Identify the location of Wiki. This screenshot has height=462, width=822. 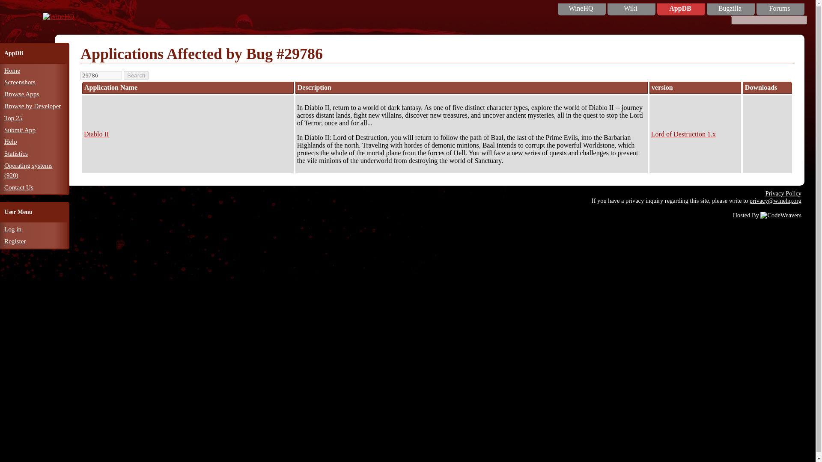
(630, 9).